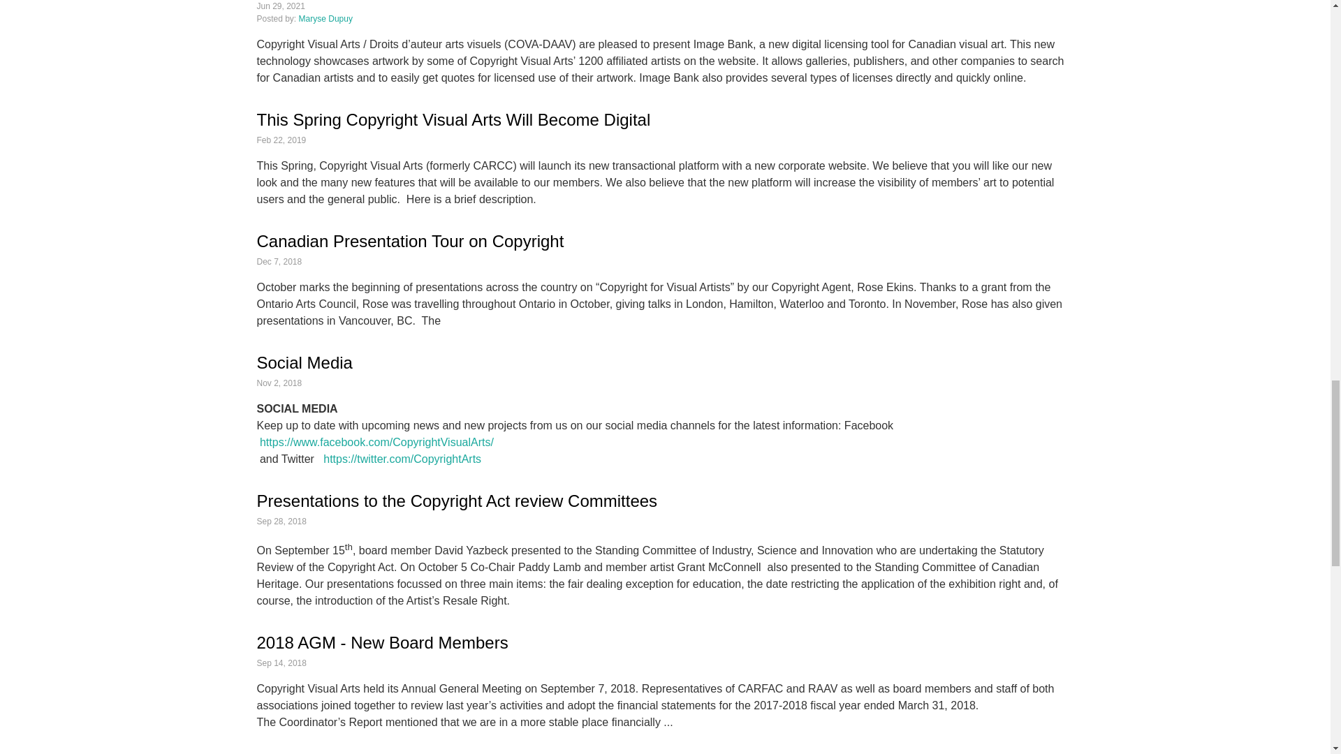 The image size is (1341, 754). I want to click on Social Media, so click(305, 363).